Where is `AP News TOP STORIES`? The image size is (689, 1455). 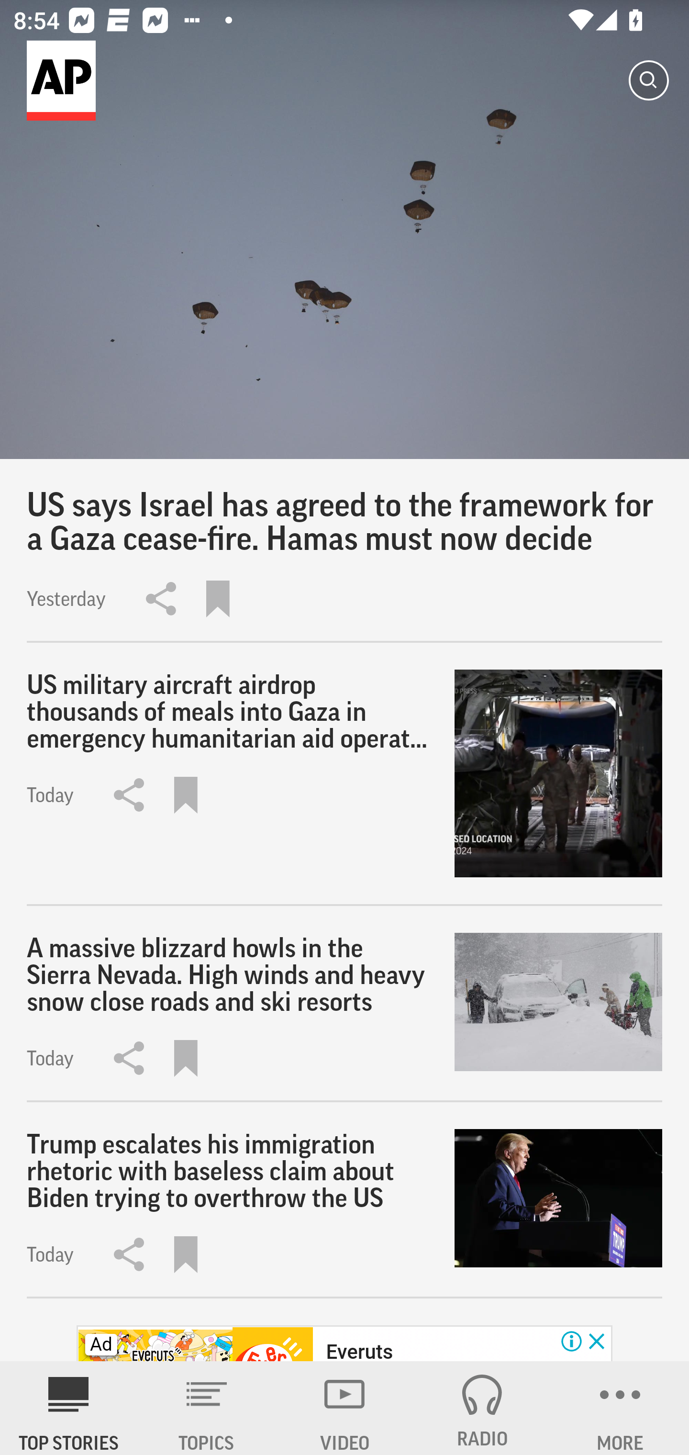 AP News TOP STORIES is located at coordinates (69, 1408).